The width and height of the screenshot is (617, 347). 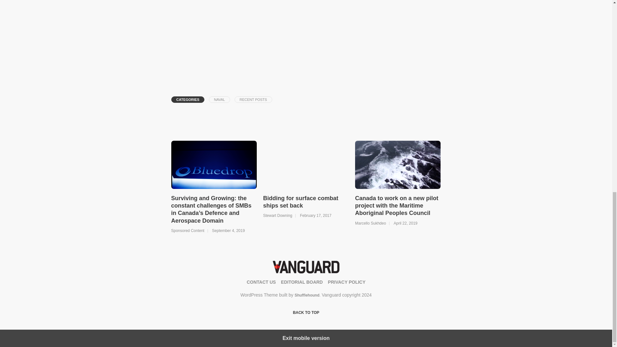 What do you see at coordinates (346, 282) in the screenshot?
I see `PRIVACY POLICY` at bounding box center [346, 282].